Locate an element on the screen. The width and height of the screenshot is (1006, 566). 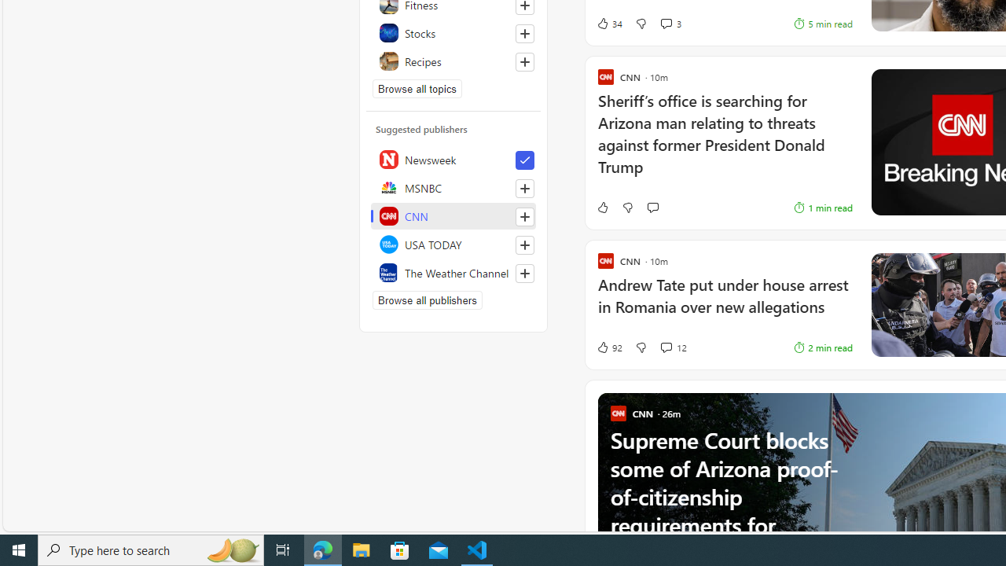
MSNBC is located at coordinates (453, 187).